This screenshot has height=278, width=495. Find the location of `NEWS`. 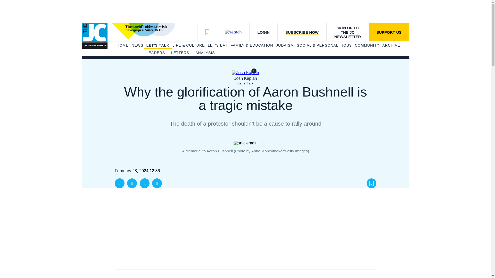

NEWS is located at coordinates (137, 45).